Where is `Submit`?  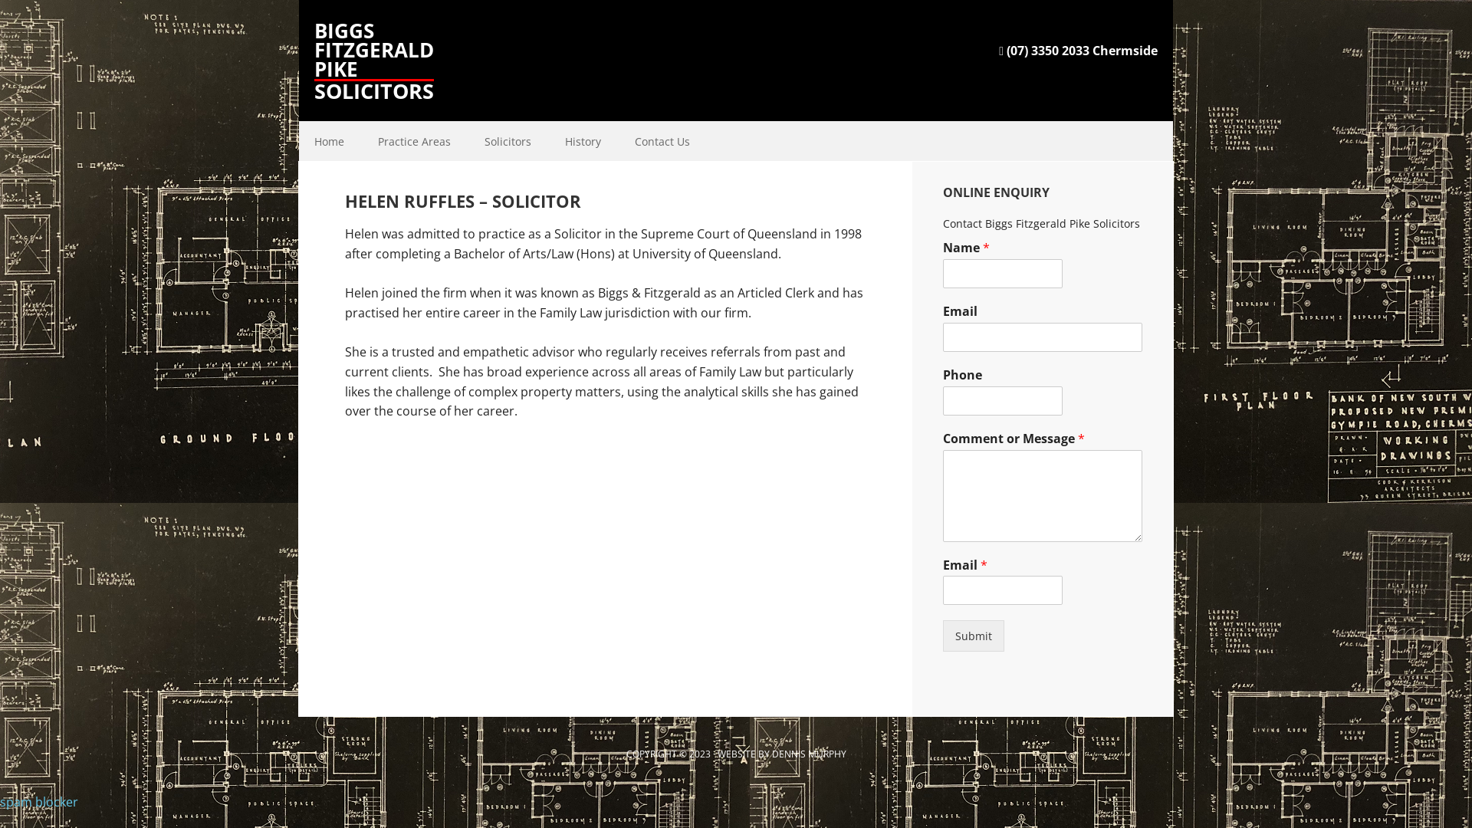 Submit is located at coordinates (974, 636).